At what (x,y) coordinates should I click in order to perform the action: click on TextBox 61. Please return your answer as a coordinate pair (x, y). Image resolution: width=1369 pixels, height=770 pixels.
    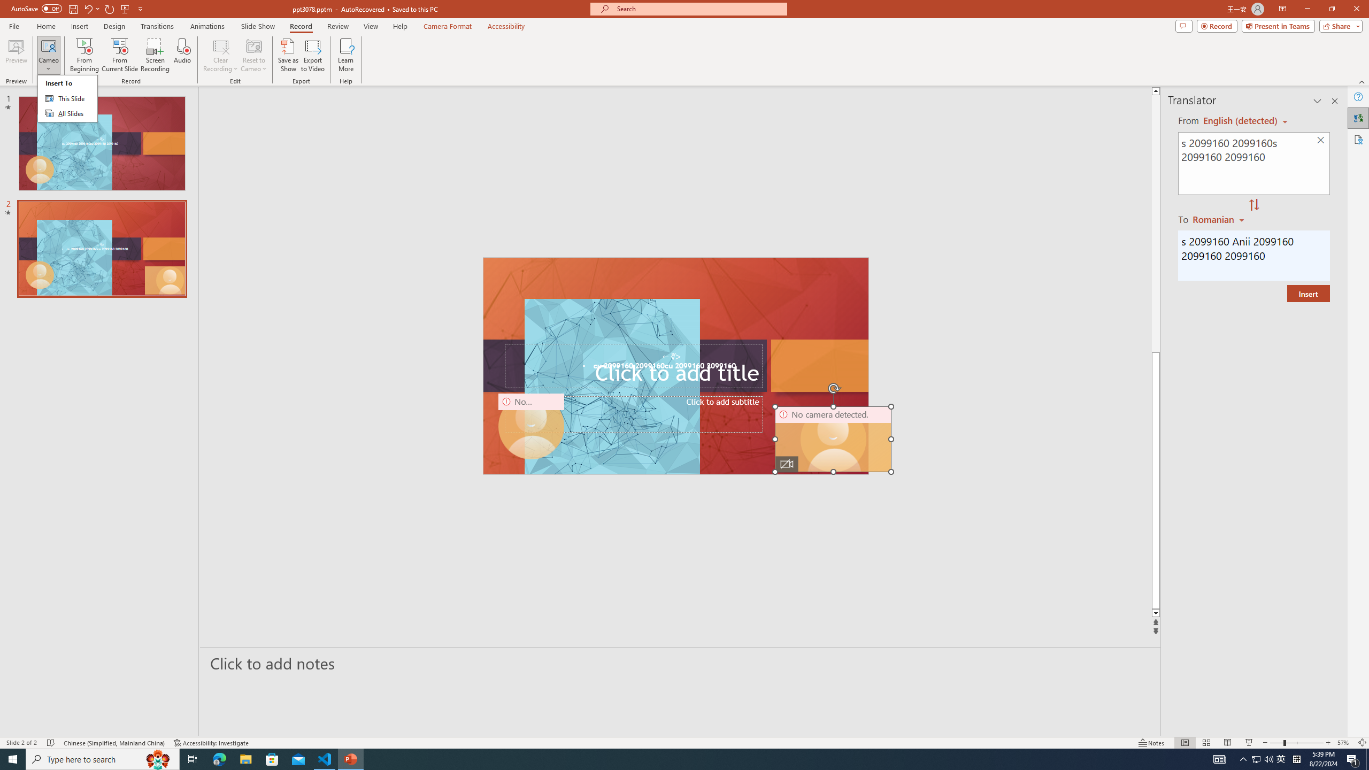
    Looking at the image, I should click on (675, 367).